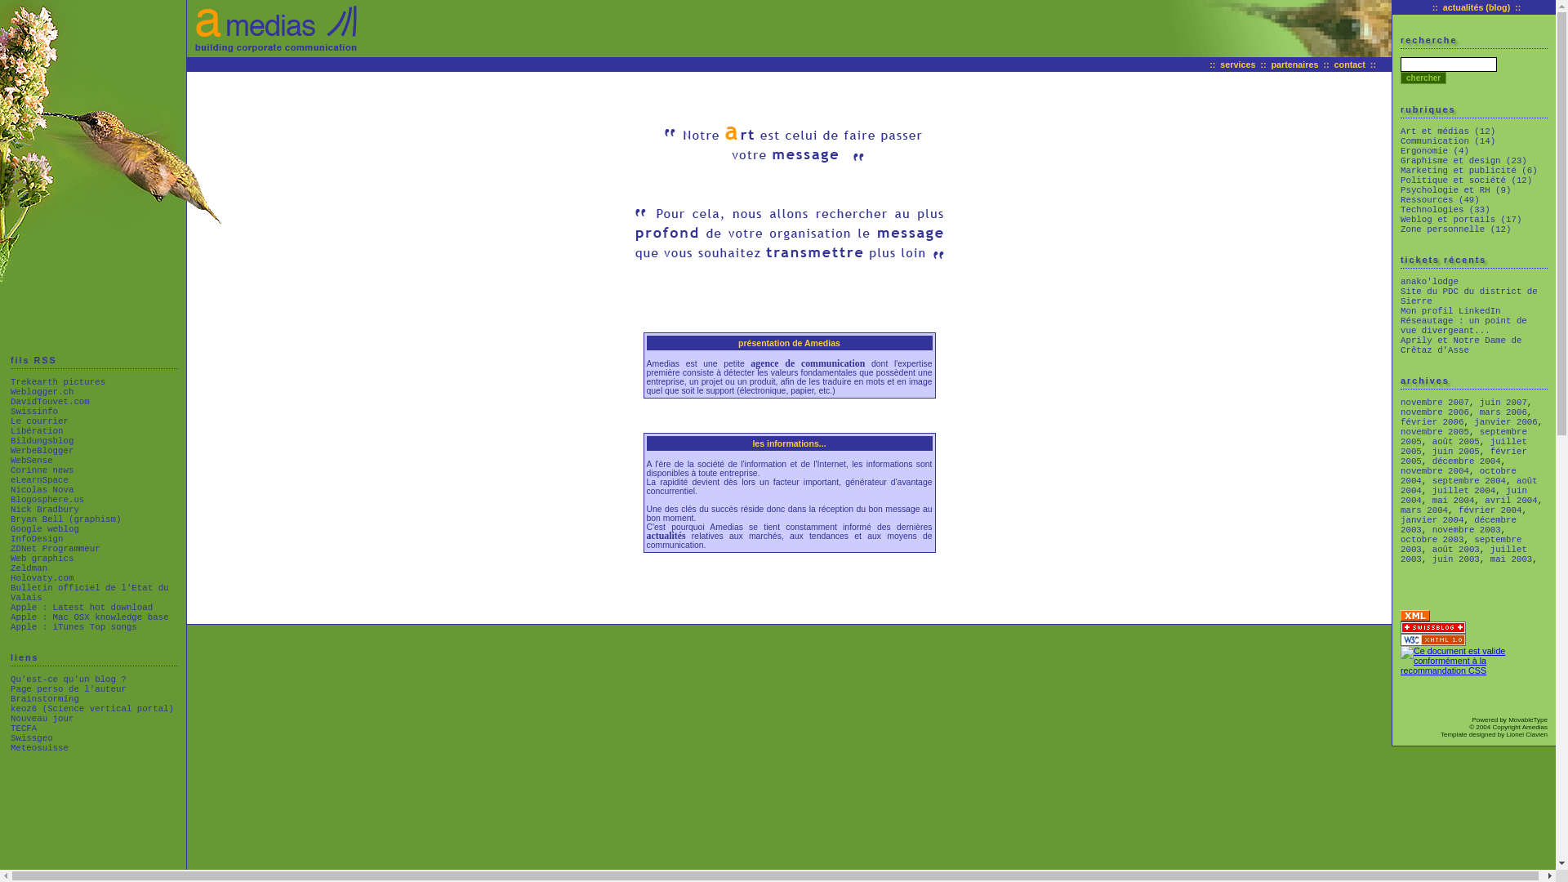 The image size is (1568, 882). I want to click on Brainstorming, so click(45, 699).